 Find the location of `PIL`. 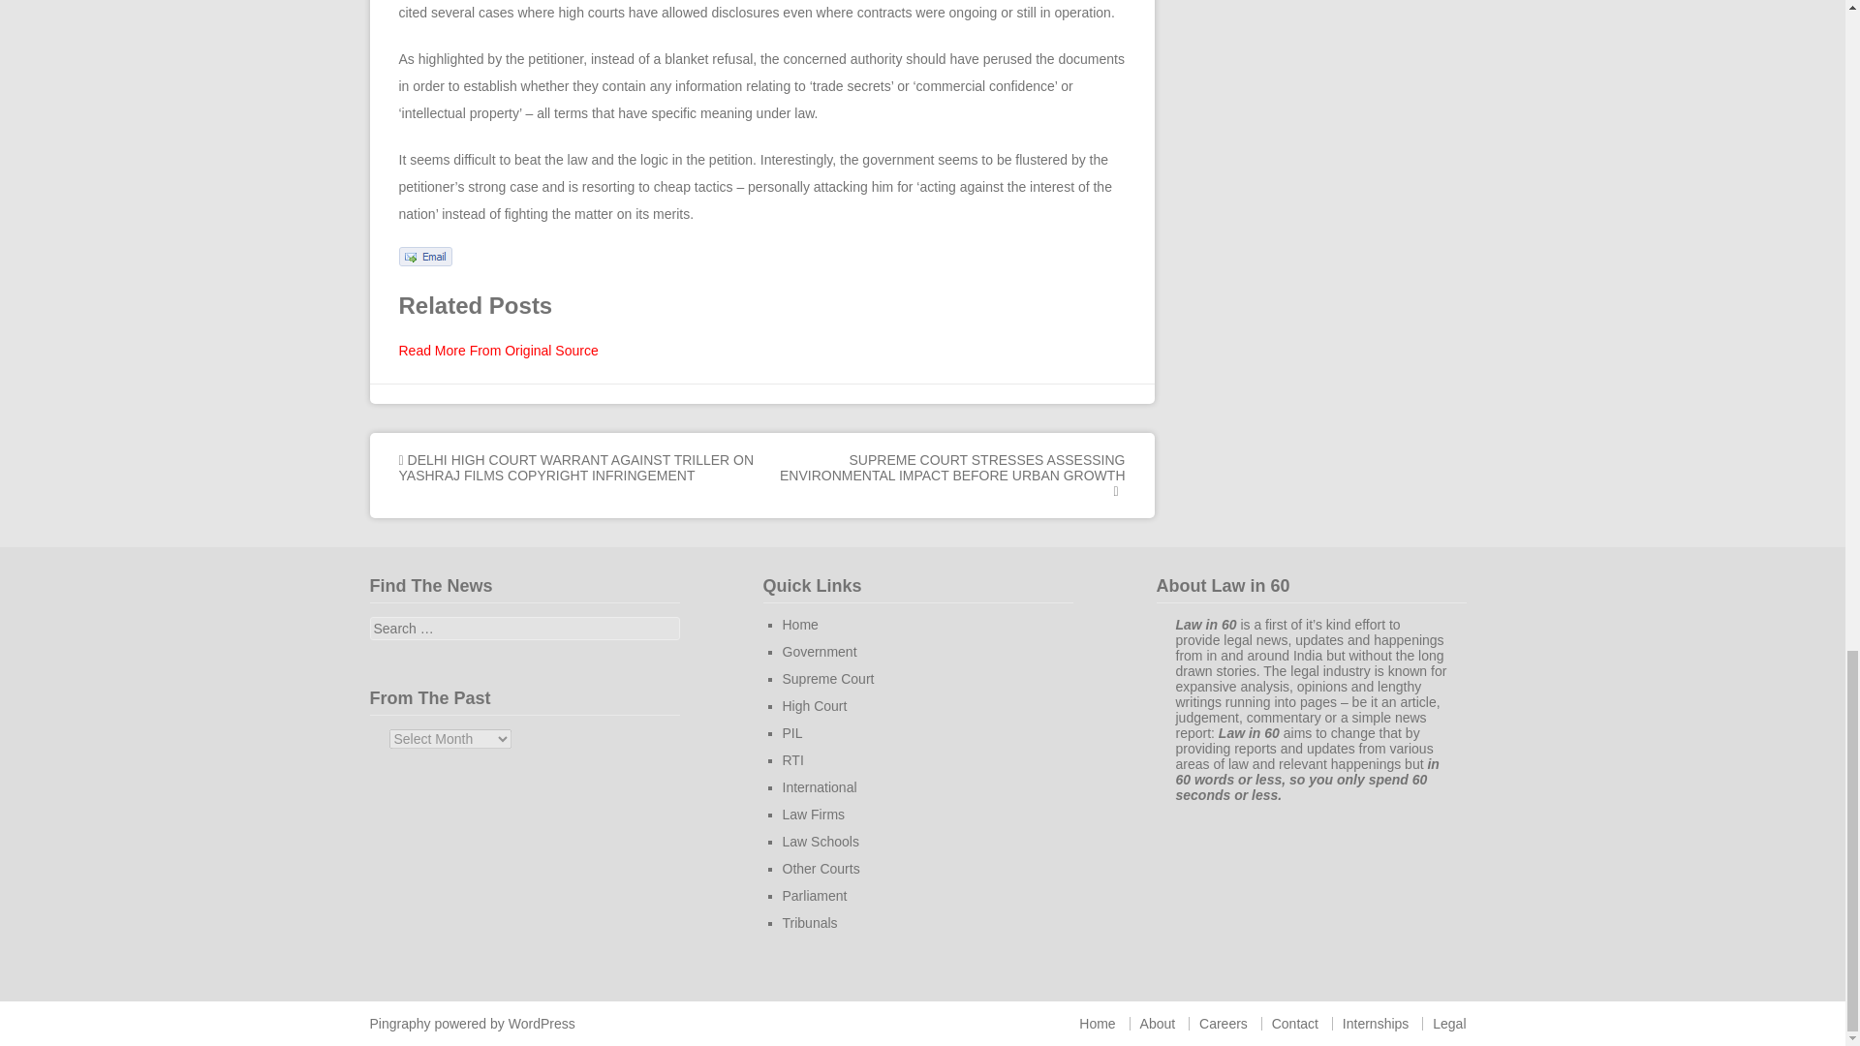

PIL is located at coordinates (792, 732).